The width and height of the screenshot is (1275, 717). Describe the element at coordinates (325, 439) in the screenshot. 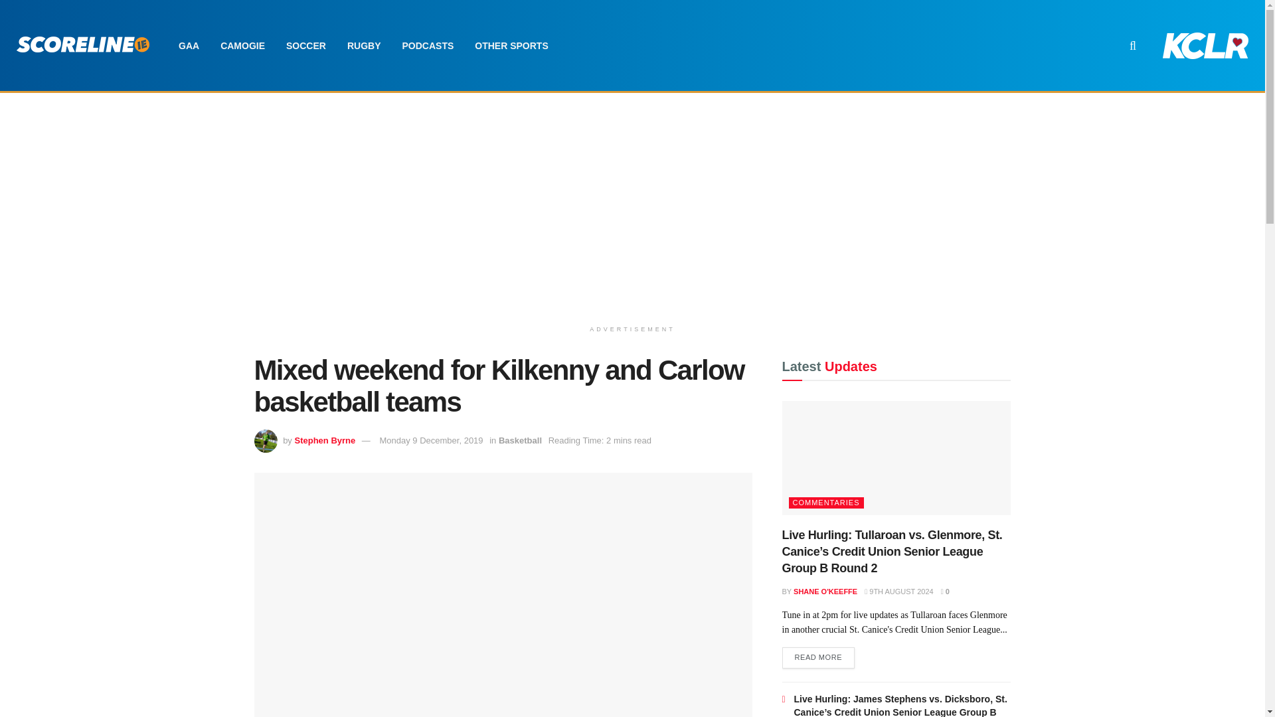

I see `Stephen Byrne` at that location.